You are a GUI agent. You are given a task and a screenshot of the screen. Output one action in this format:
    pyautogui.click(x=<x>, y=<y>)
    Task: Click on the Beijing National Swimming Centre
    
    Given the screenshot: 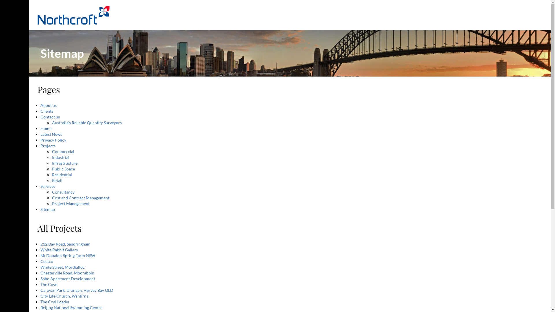 What is the action you would take?
    pyautogui.click(x=71, y=307)
    